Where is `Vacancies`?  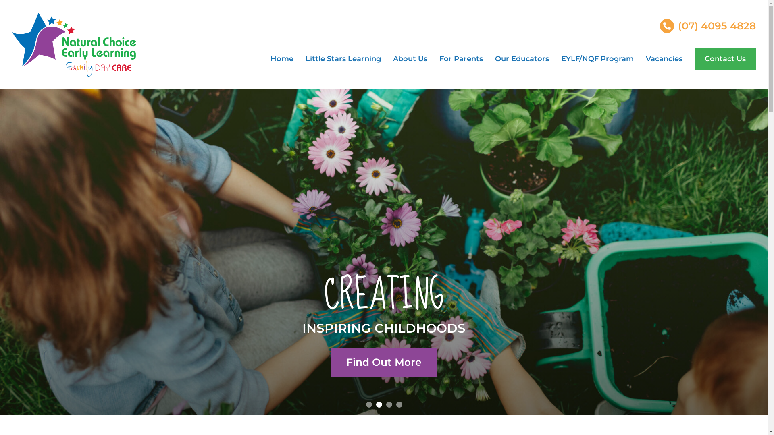
Vacancies is located at coordinates (664, 59).